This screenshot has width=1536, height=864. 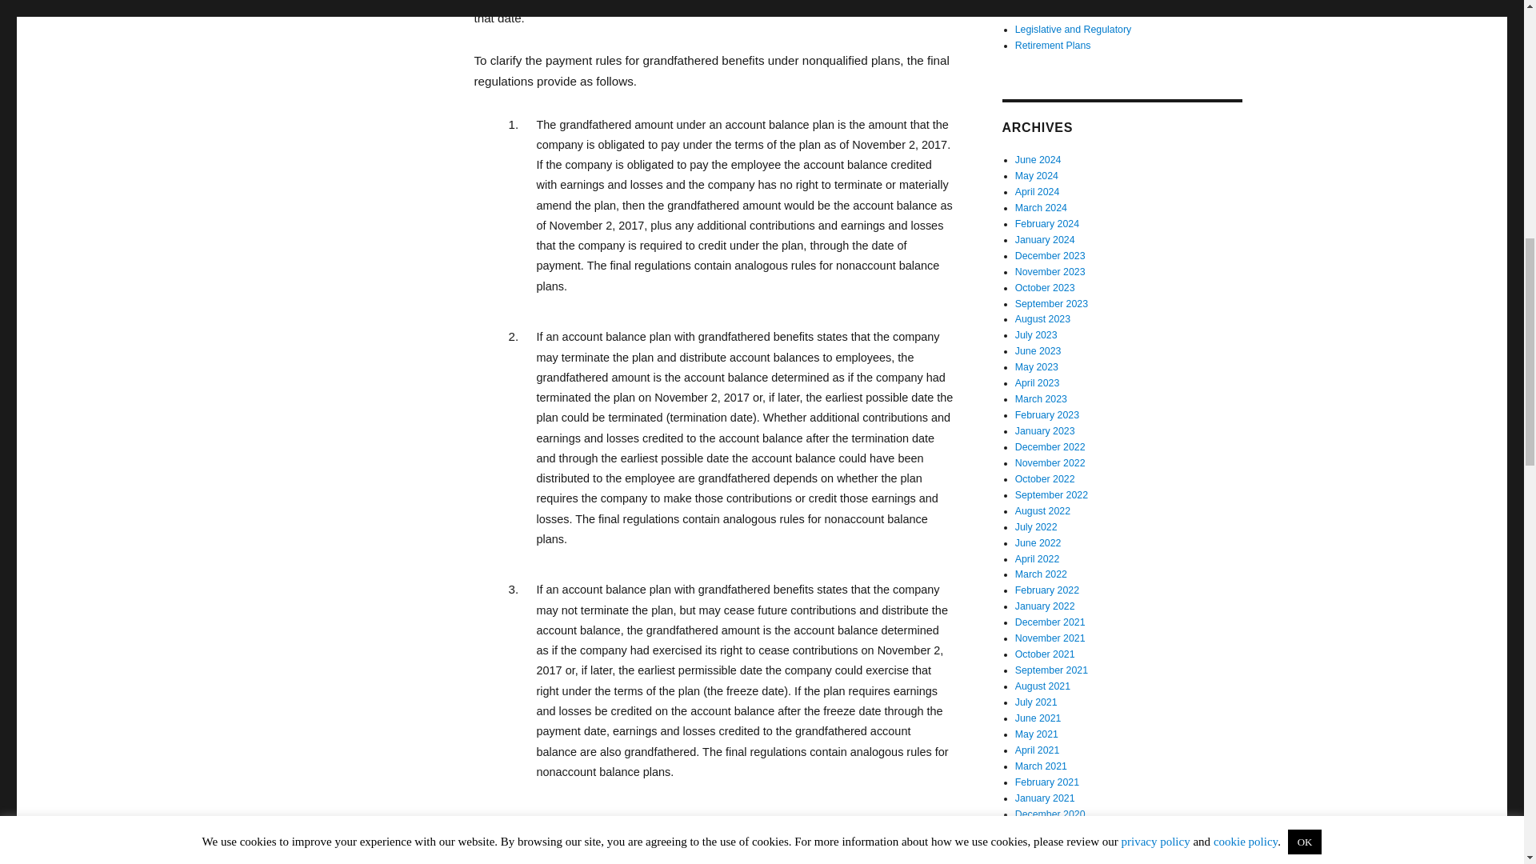 I want to click on January 2024, so click(x=1045, y=239).